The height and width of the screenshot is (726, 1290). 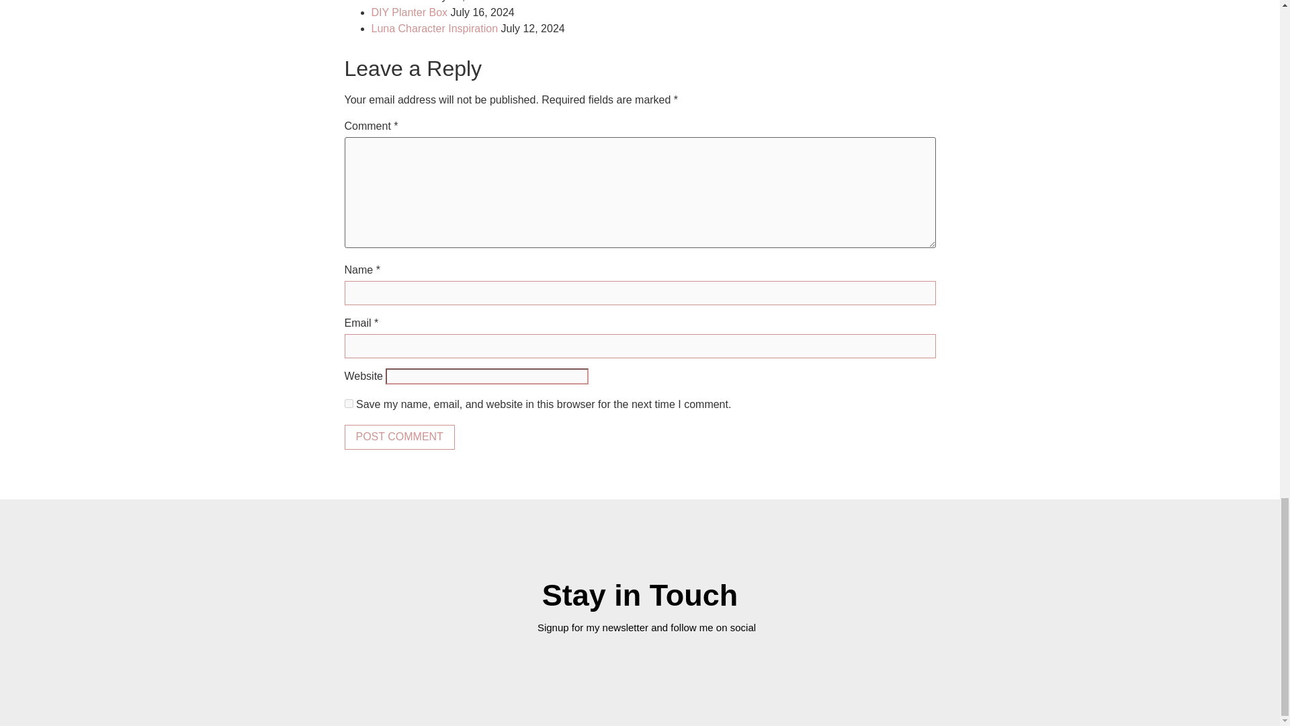 What do you see at coordinates (348, 403) in the screenshot?
I see `yes` at bounding box center [348, 403].